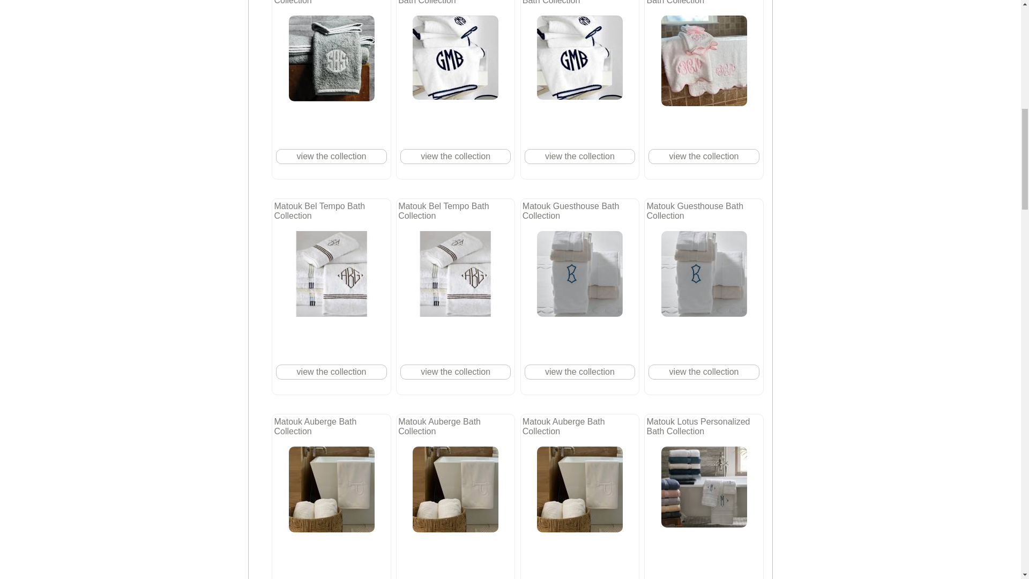 Image resolution: width=1029 pixels, height=579 pixels. What do you see at coordinates (455, 489) in the screenshot?
I see `Matouk Auberge Bath Collection` at bounding box center [455, 489].